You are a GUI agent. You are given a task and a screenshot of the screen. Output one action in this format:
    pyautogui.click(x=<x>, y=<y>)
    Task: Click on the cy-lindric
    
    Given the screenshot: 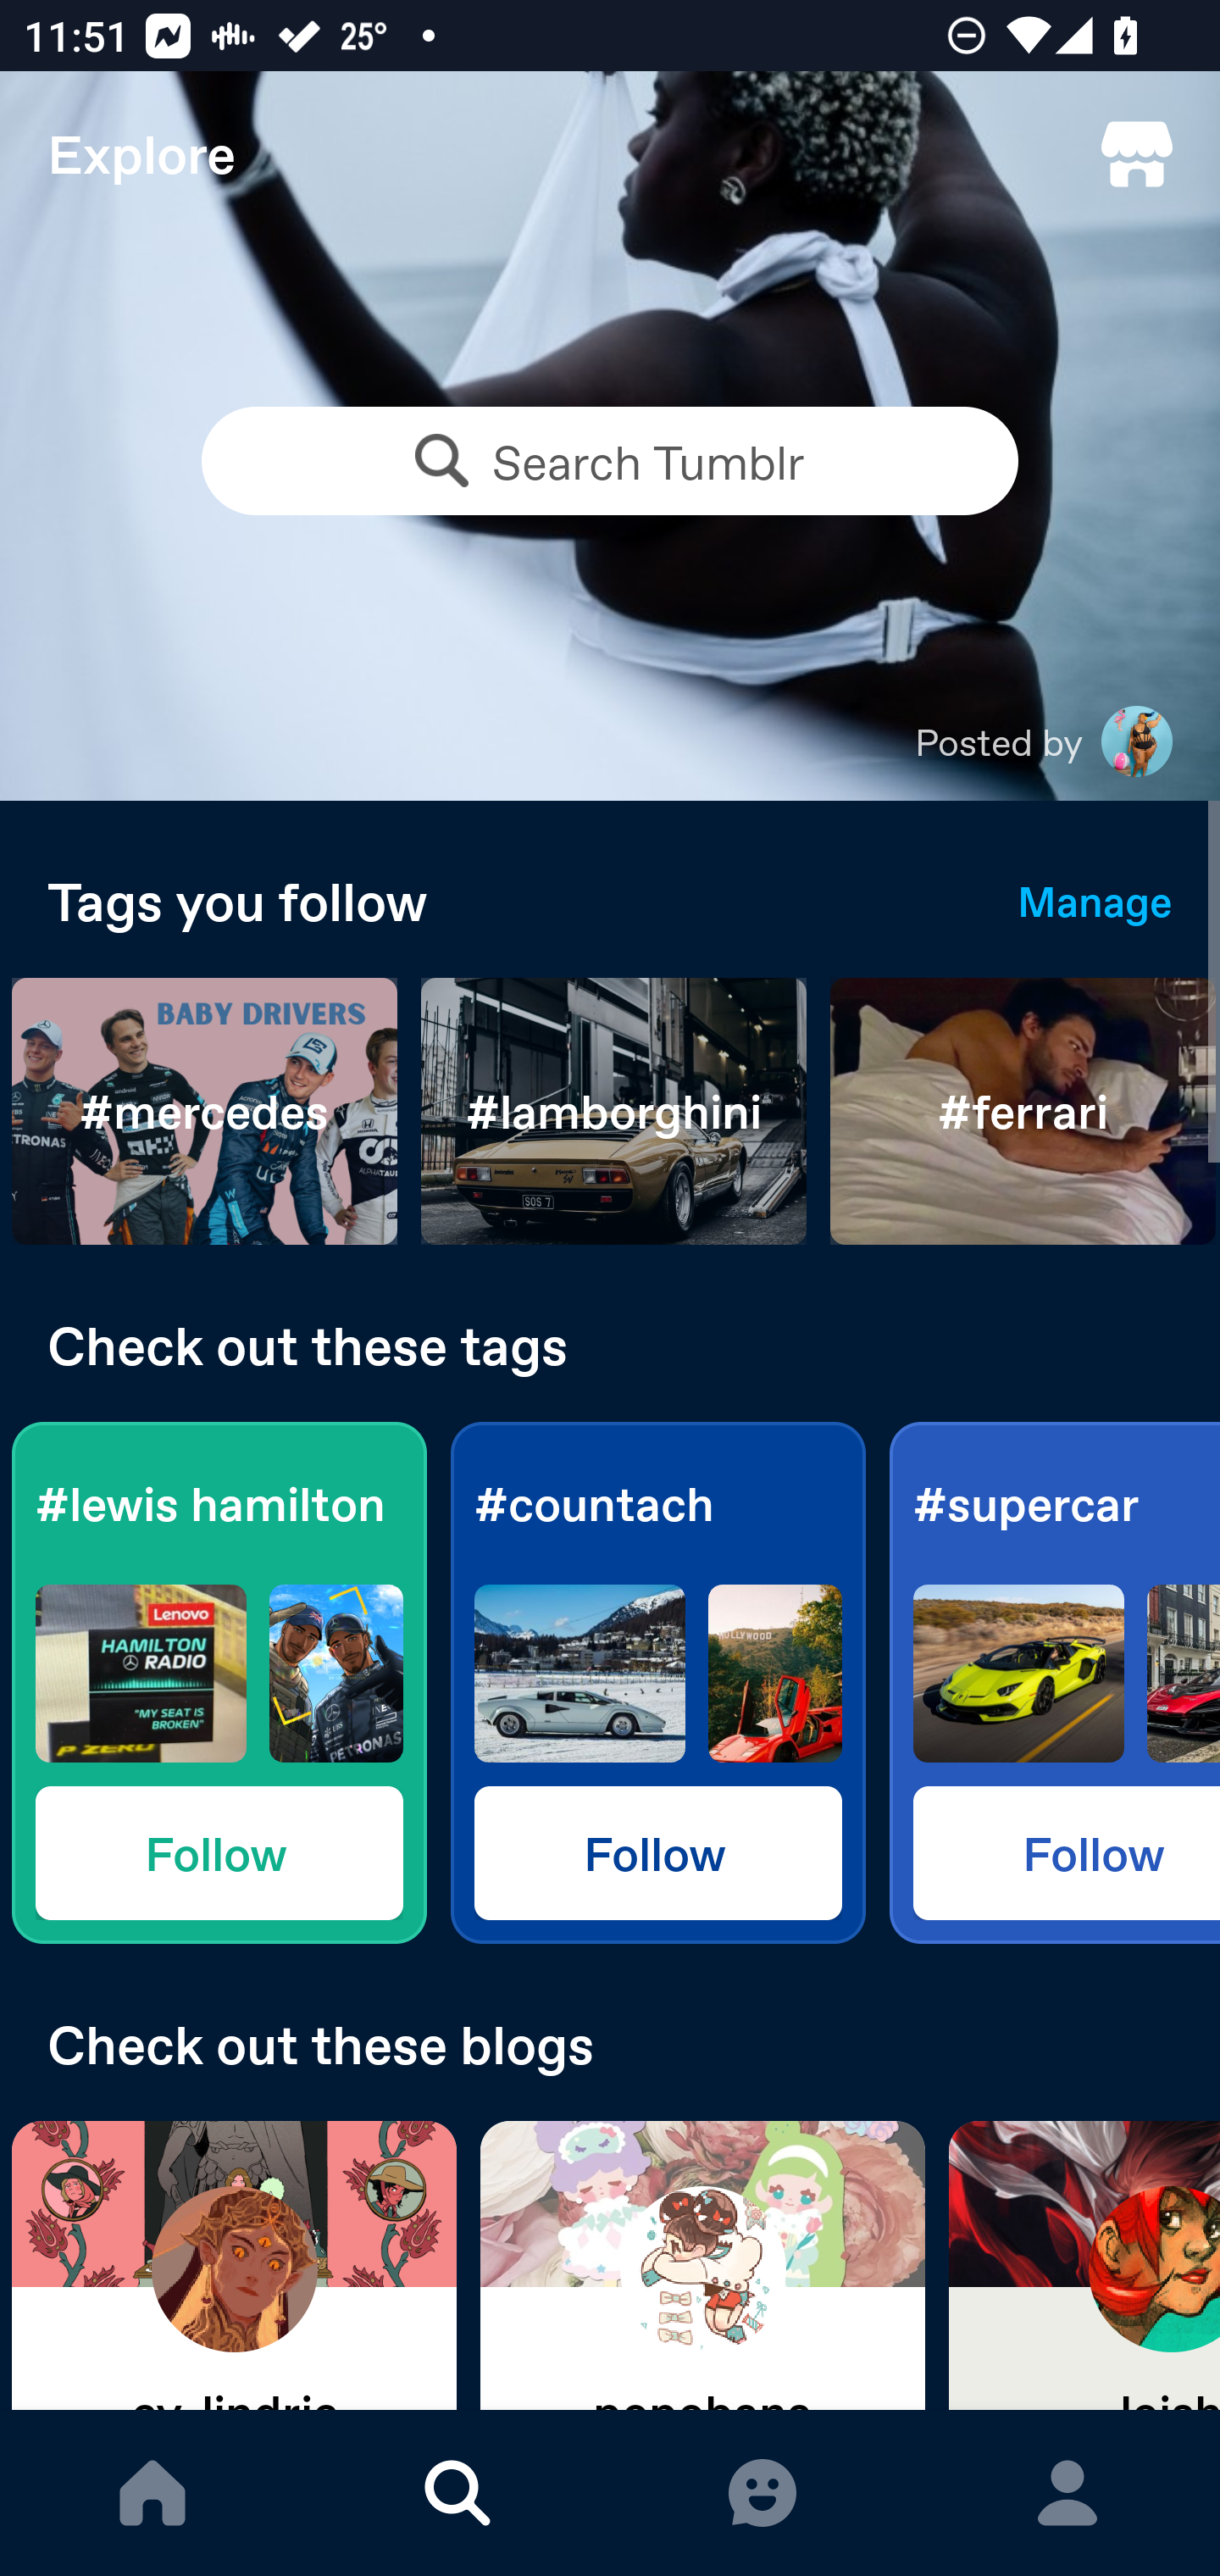 What is the action you would take?
    pyautogui.click(x=234, y=2265)
    